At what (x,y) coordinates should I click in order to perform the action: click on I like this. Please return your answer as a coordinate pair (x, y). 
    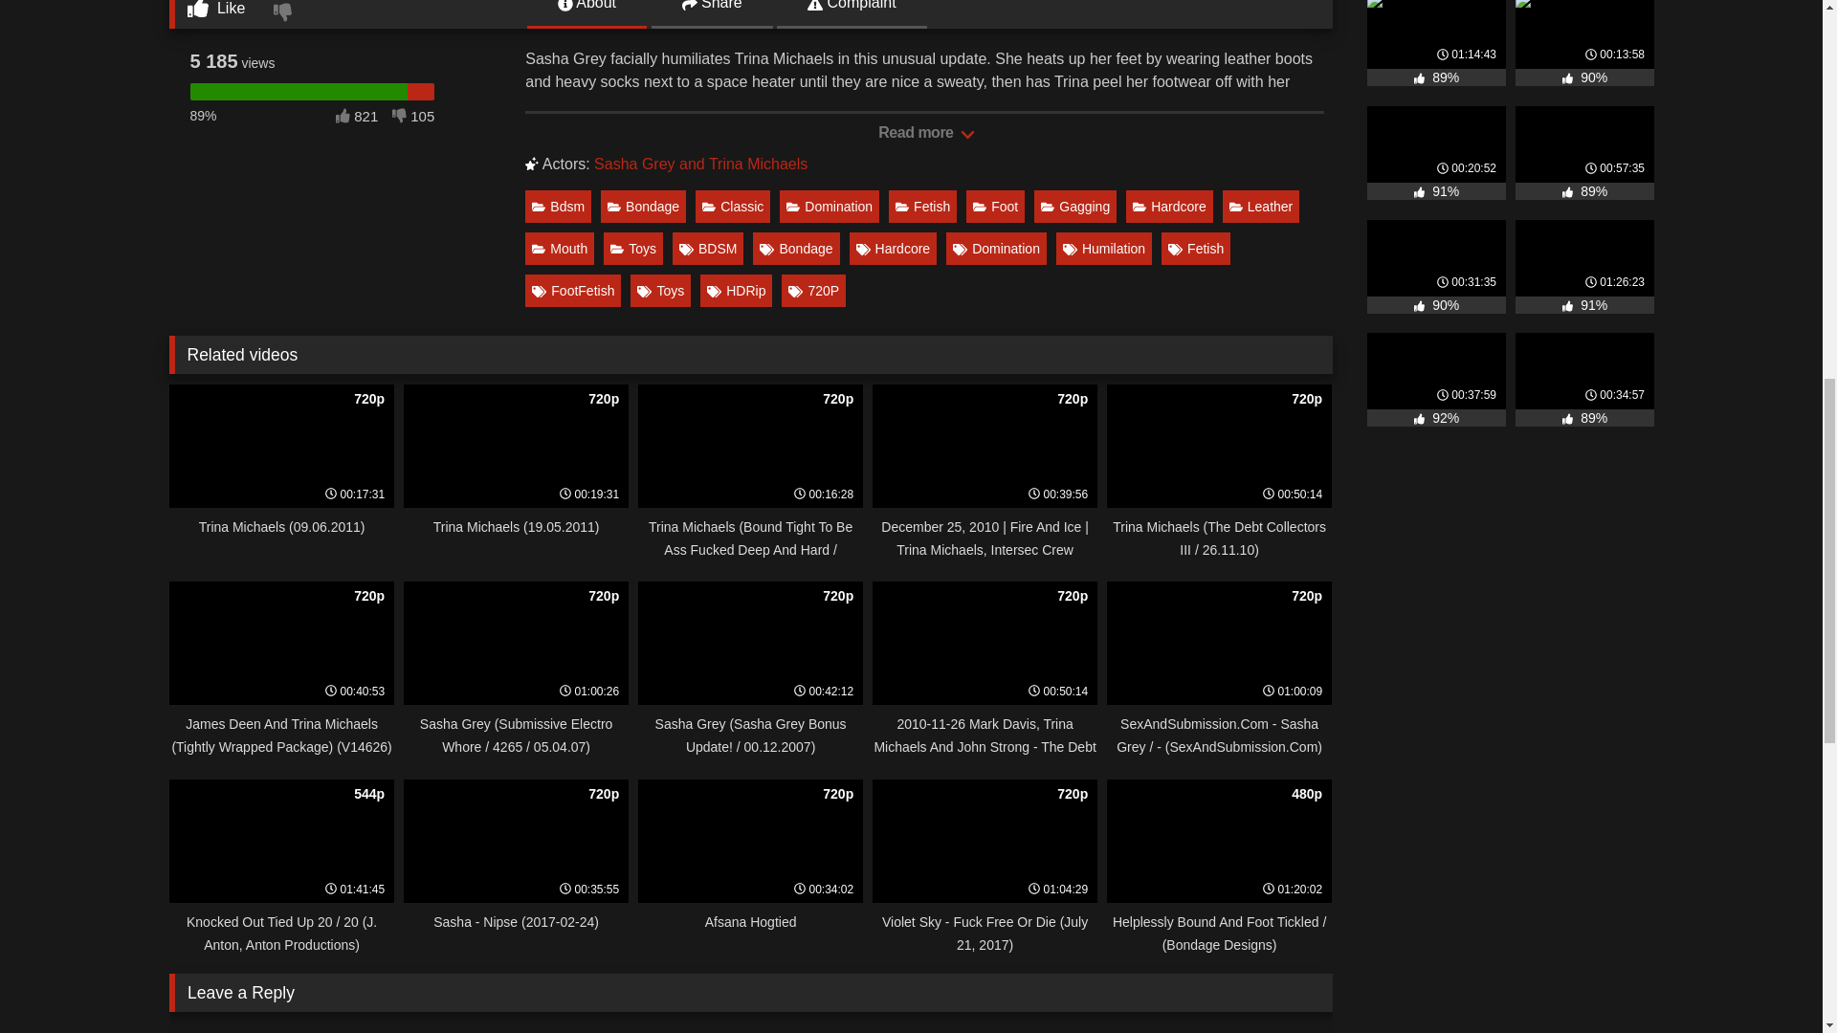
    Looking at the image, I should click on (216, 13).